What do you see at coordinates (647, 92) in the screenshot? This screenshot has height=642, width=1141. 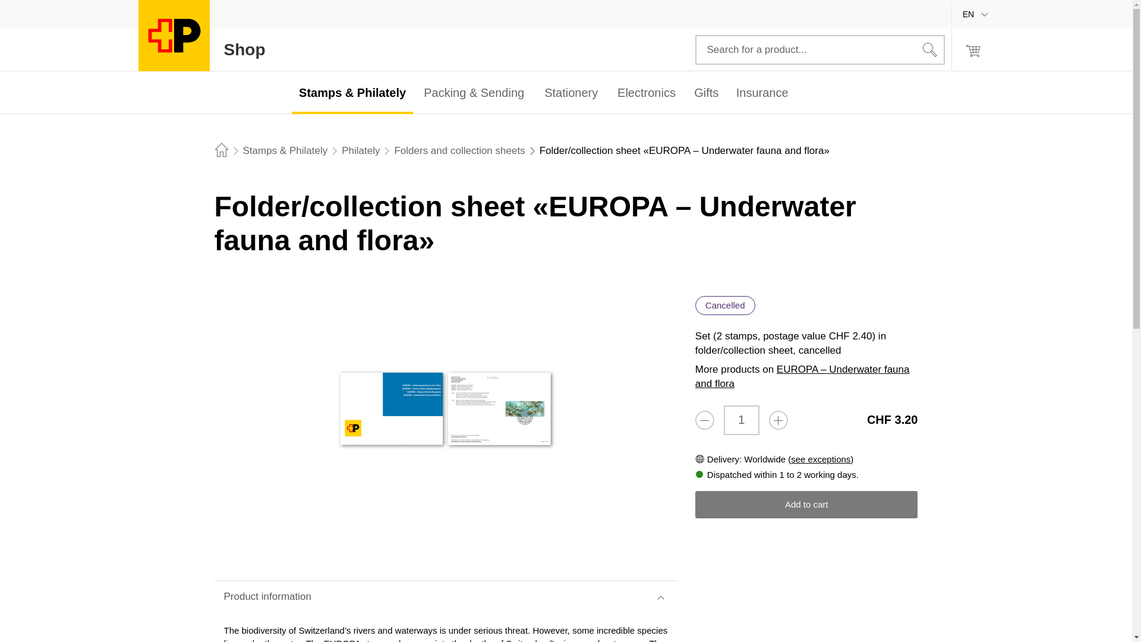 I see `Stationery` at bounding box center [647, 92].